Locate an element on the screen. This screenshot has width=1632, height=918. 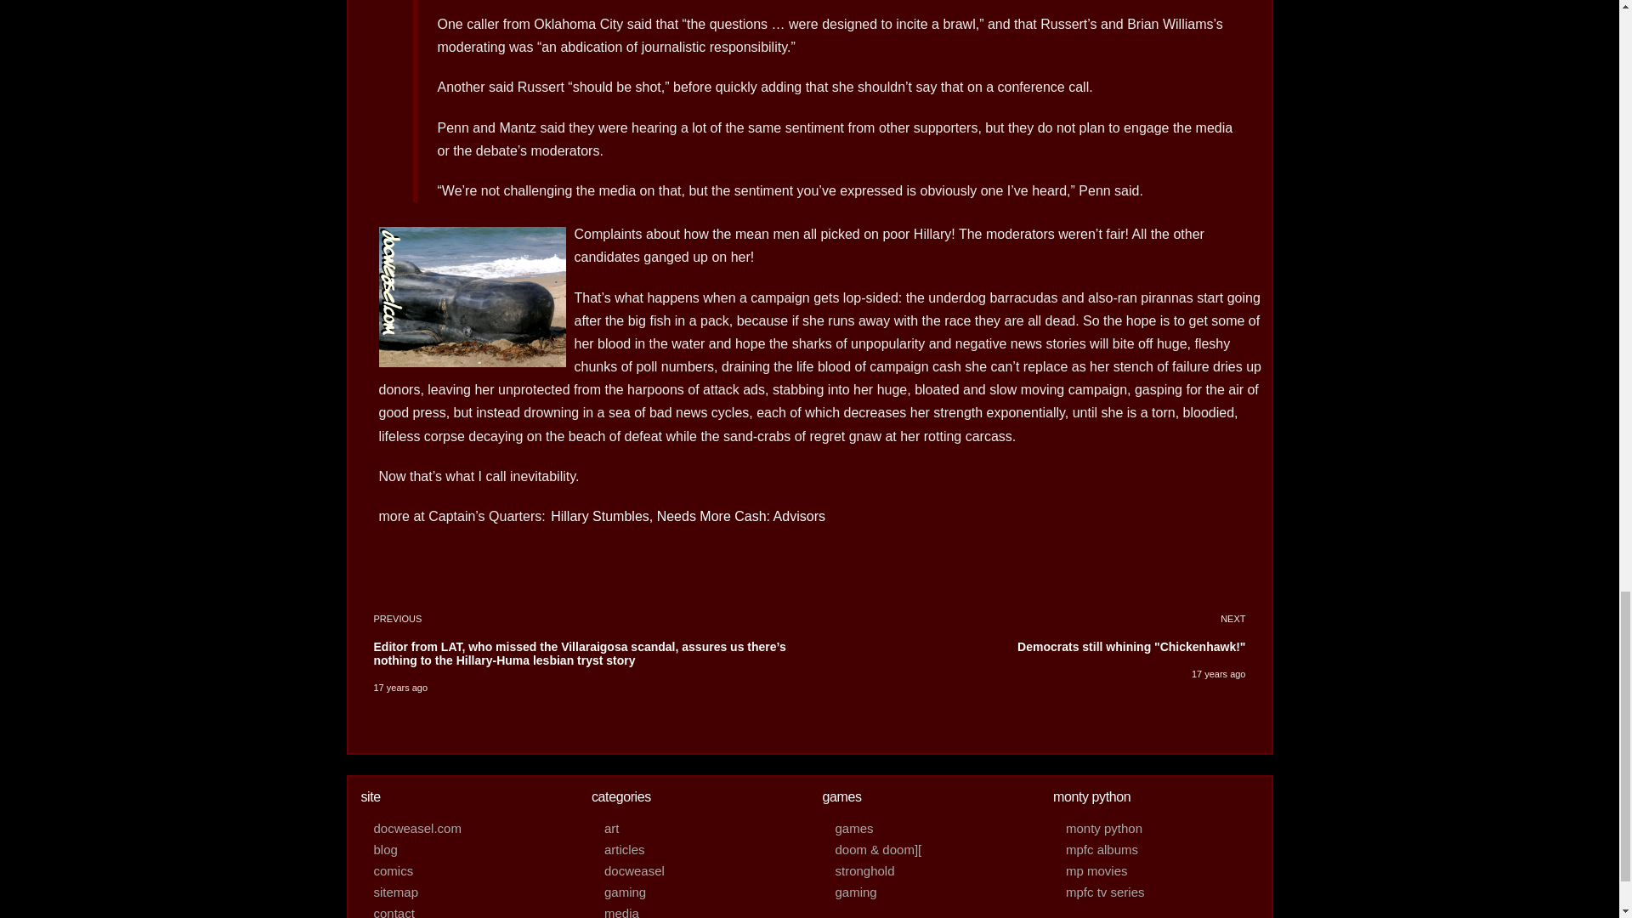
docweasel is located at coordinates (694, 870).